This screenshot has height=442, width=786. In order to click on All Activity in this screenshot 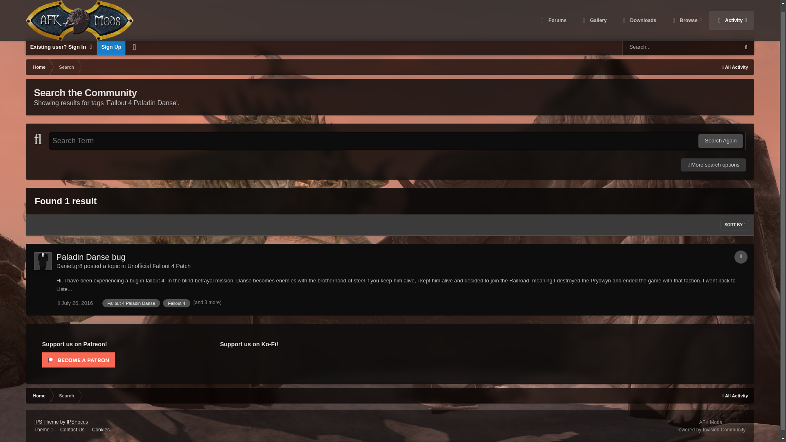, I will do `click(735, 67)`.